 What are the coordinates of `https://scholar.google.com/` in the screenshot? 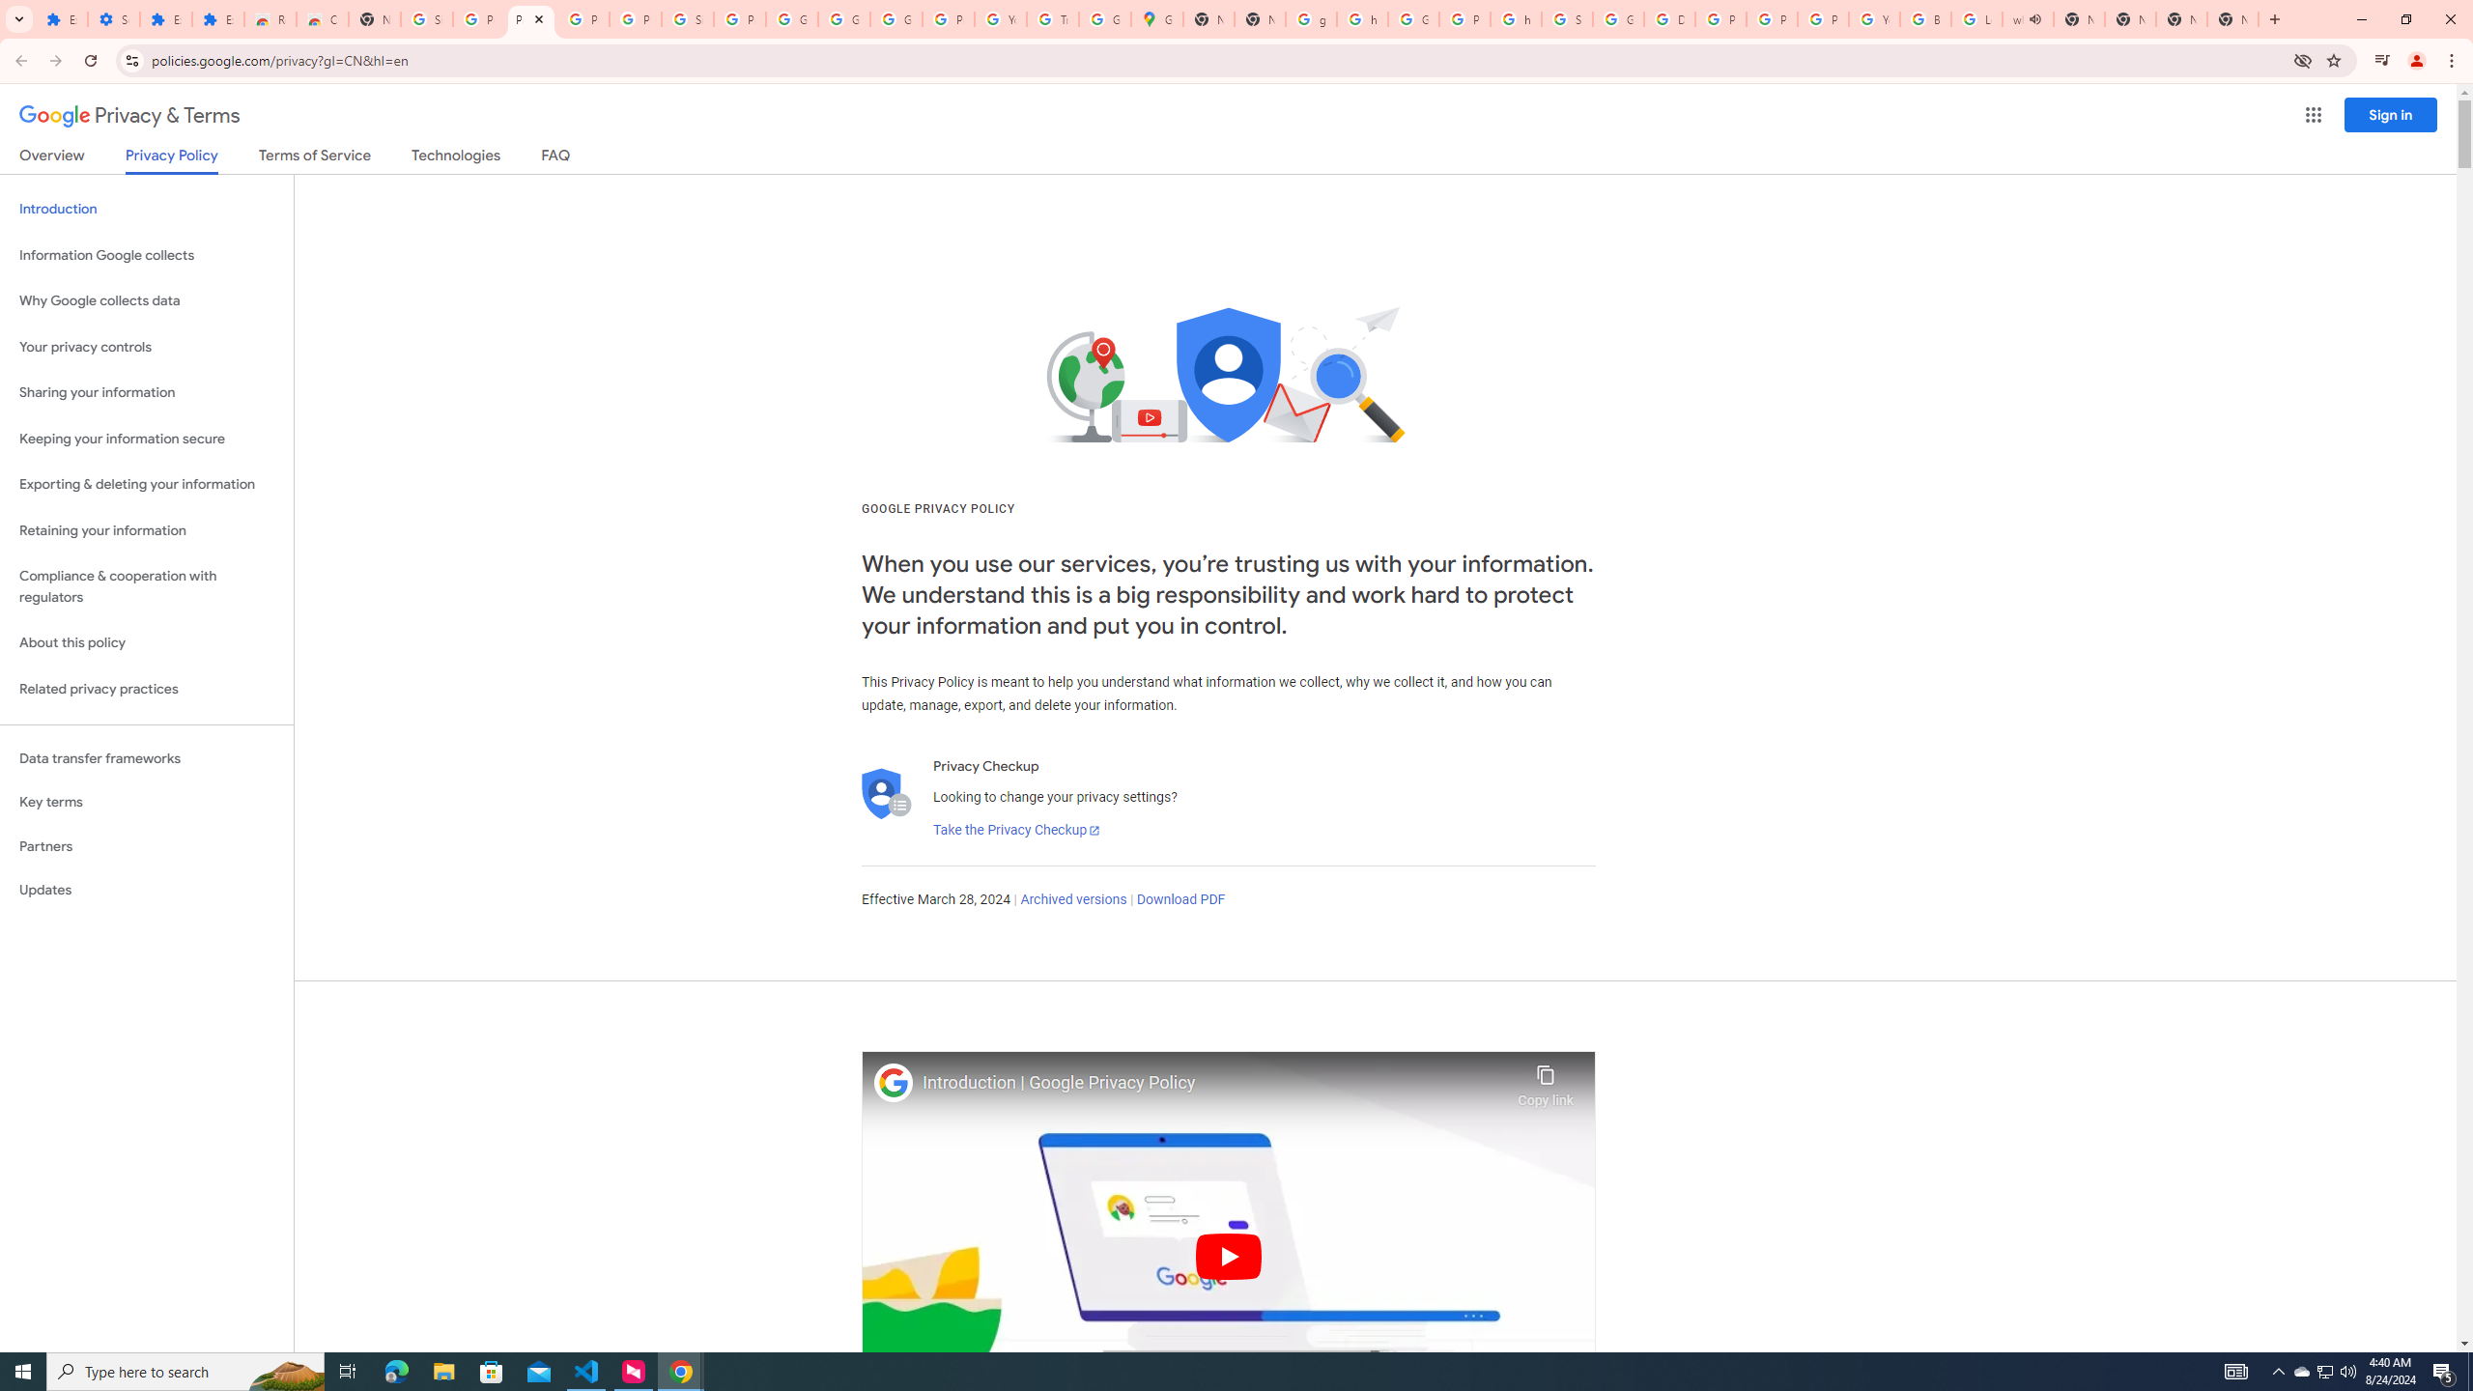 It's located at (1362, 19).